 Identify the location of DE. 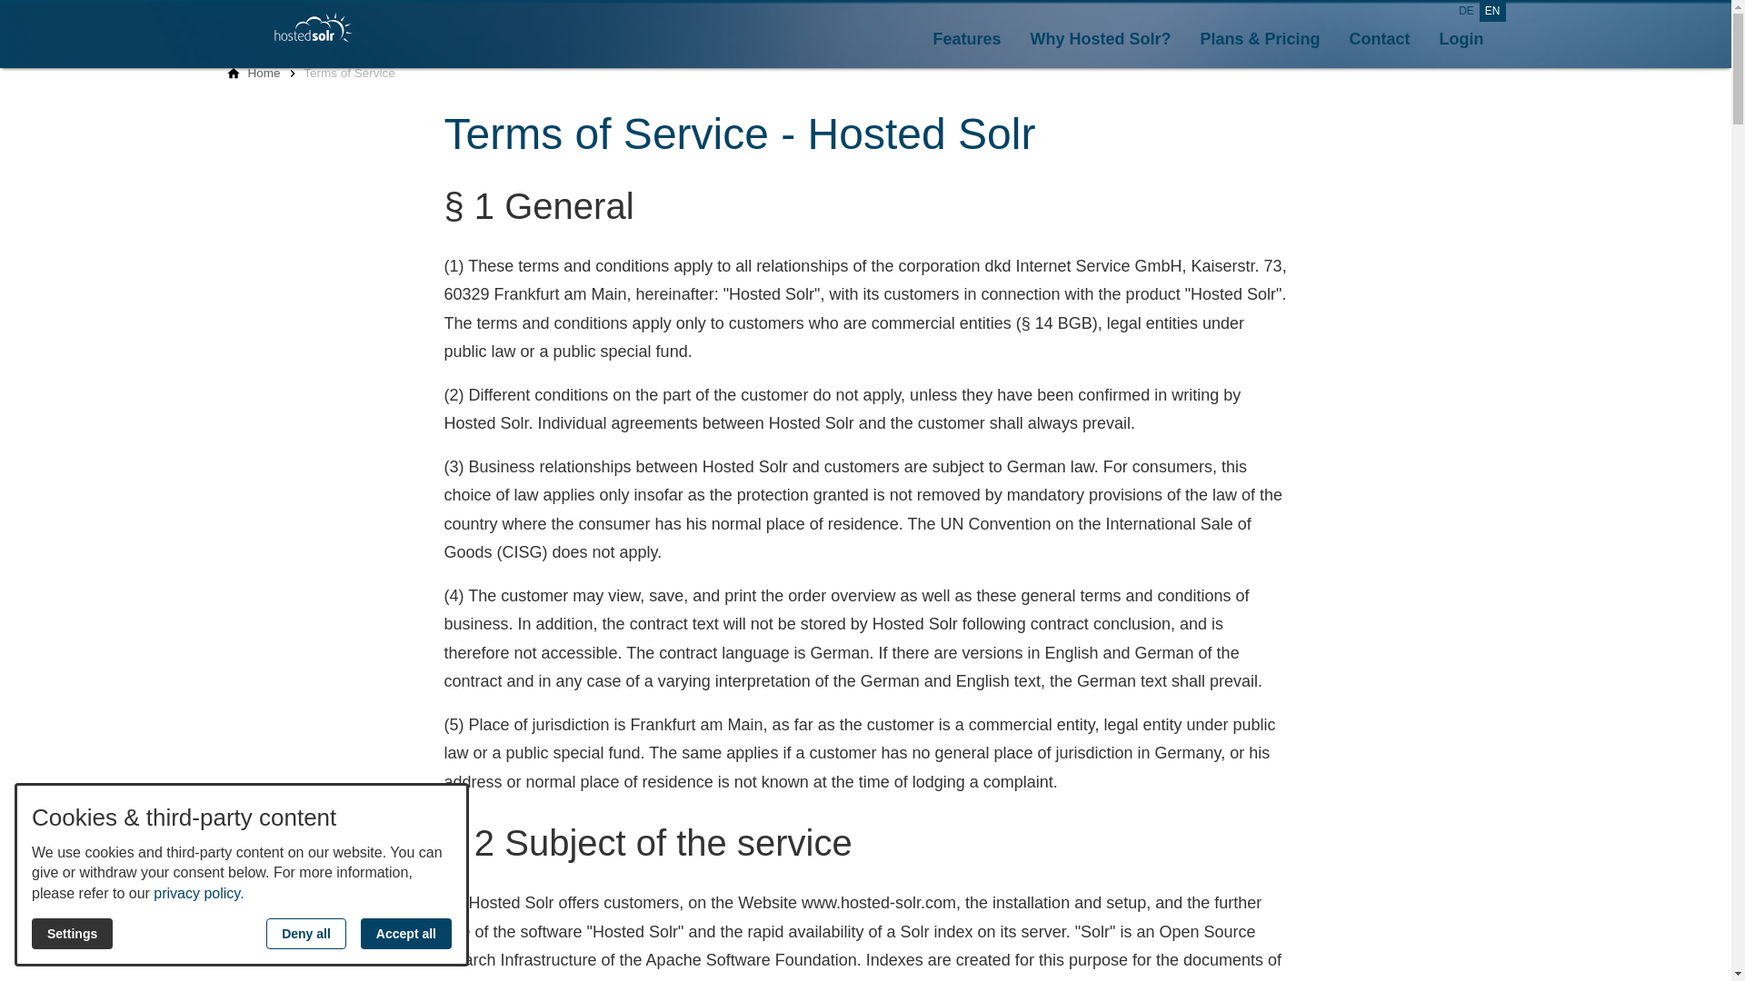
(1467, 11).